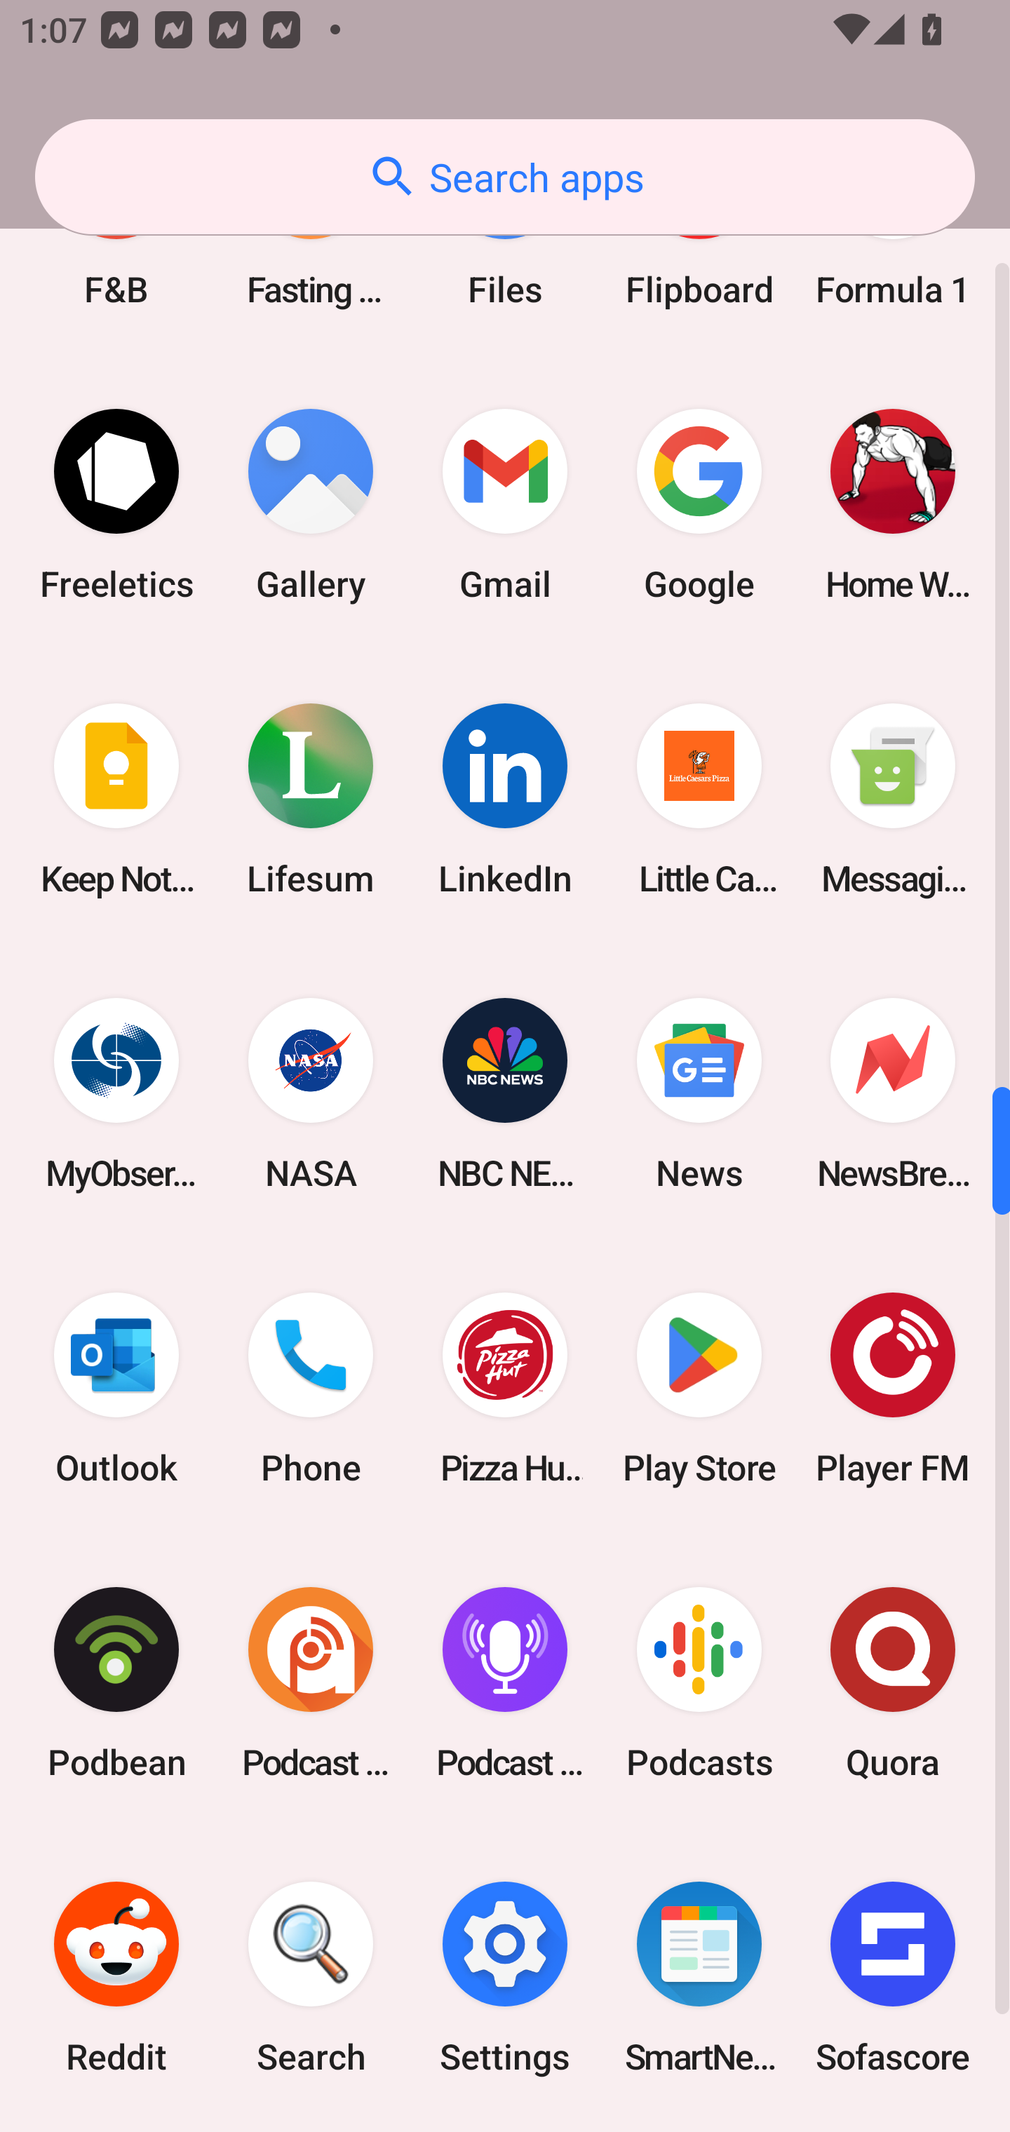  I want to click on SmartNews, so click(699, 1978).